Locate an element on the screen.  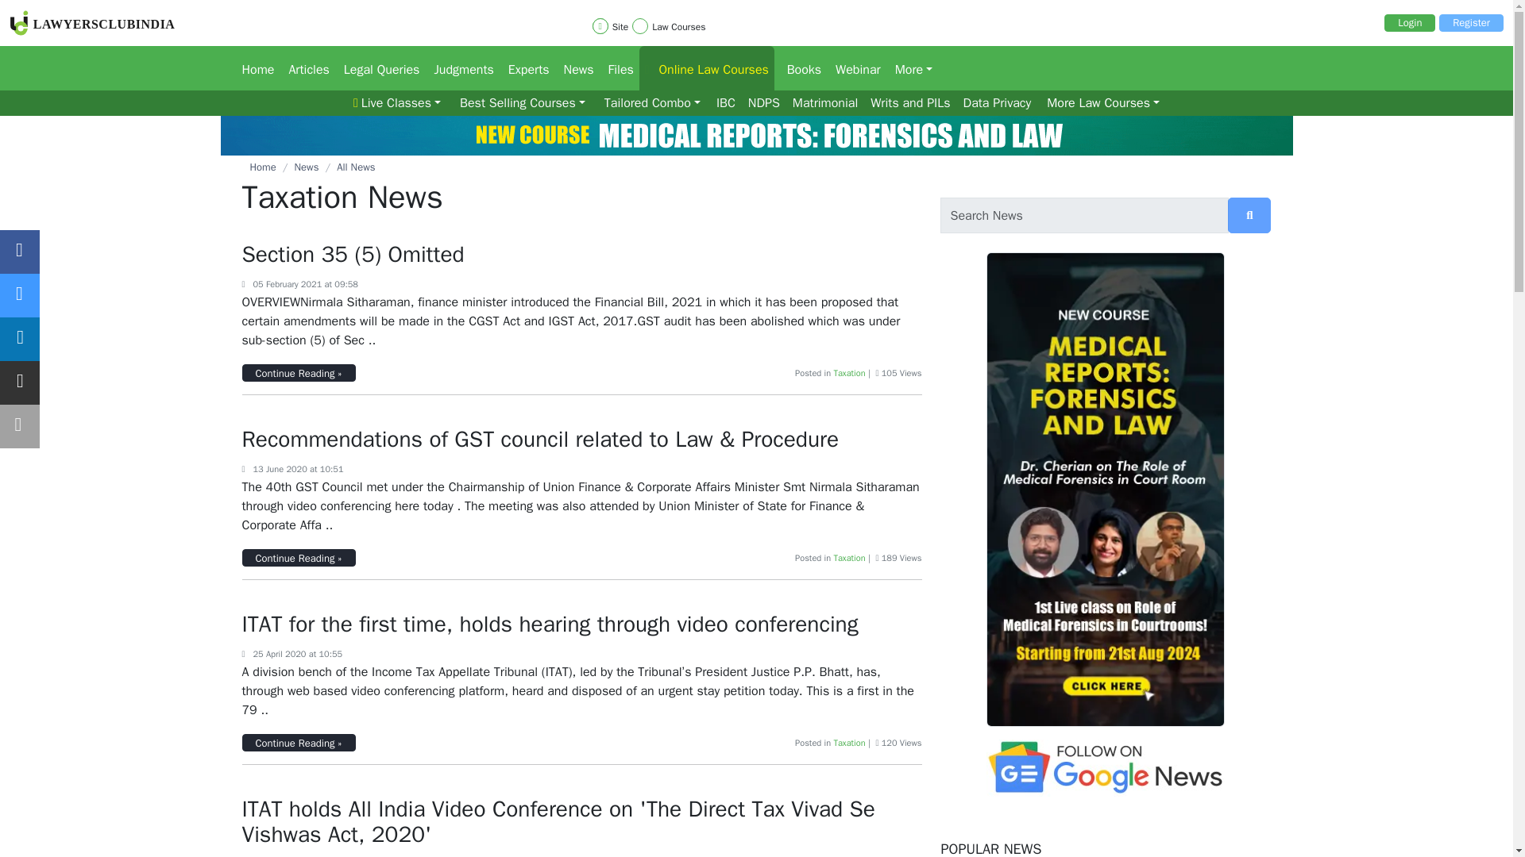
Articles is located at coordinates (303, 68).